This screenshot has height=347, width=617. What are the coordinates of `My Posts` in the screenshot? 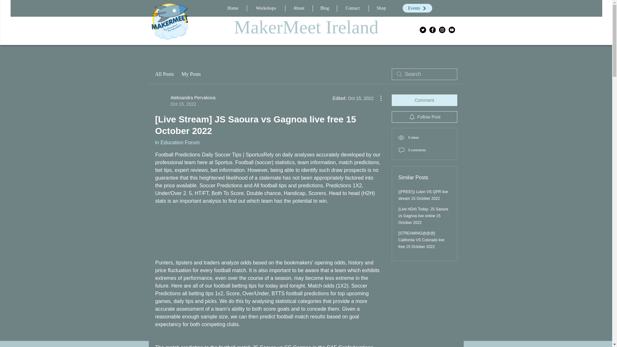 It's located at (417, 8).